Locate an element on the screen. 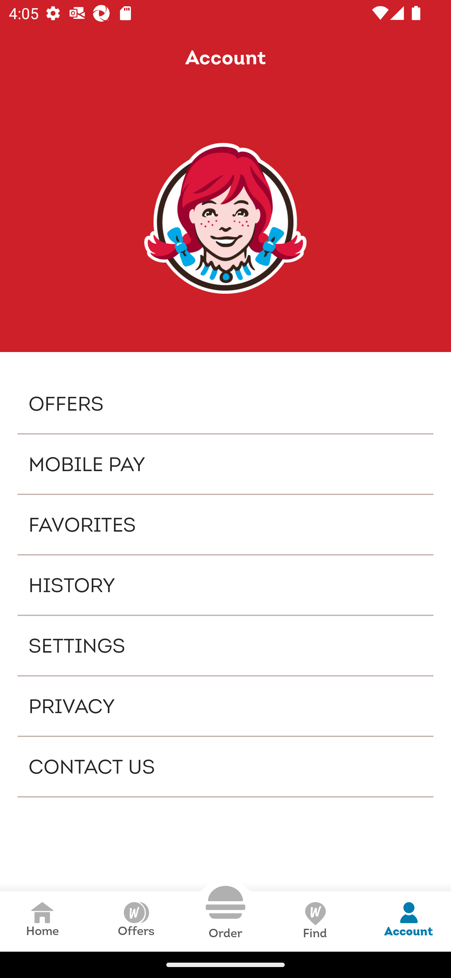 The height and width of the screenshot is (978, 451). Account,5 of 5 Account is located at coordinates (408, 921).